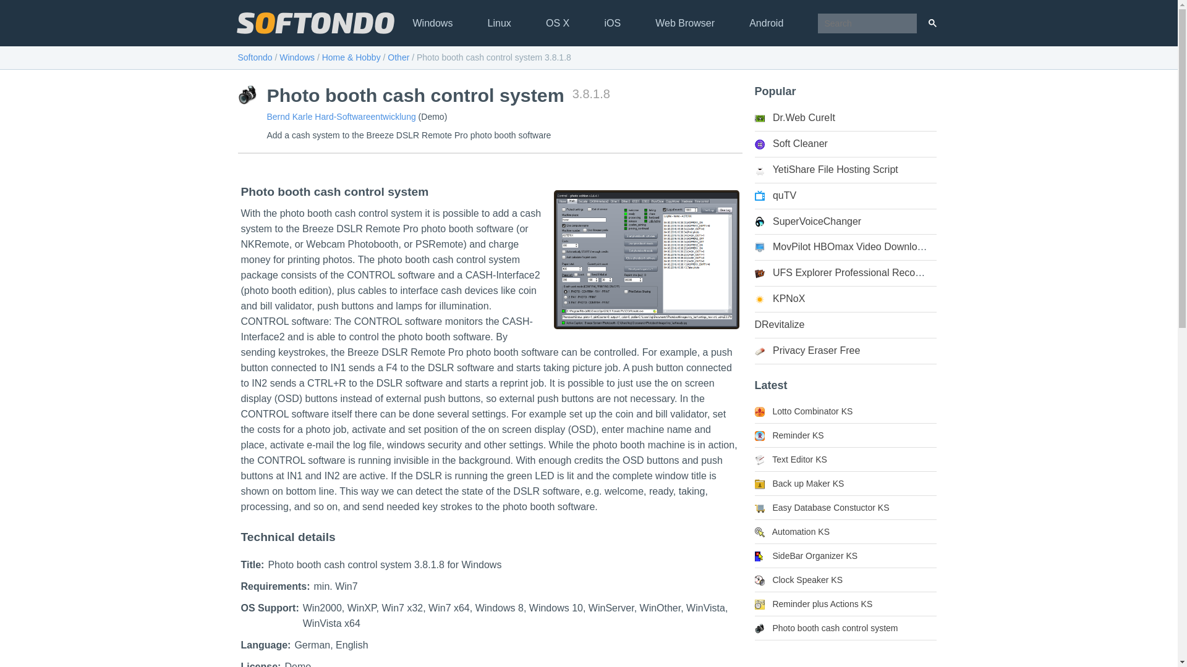 The width and height of the screenshot is (1187, 667). I want to click on KPNoX, so click(779, 299).